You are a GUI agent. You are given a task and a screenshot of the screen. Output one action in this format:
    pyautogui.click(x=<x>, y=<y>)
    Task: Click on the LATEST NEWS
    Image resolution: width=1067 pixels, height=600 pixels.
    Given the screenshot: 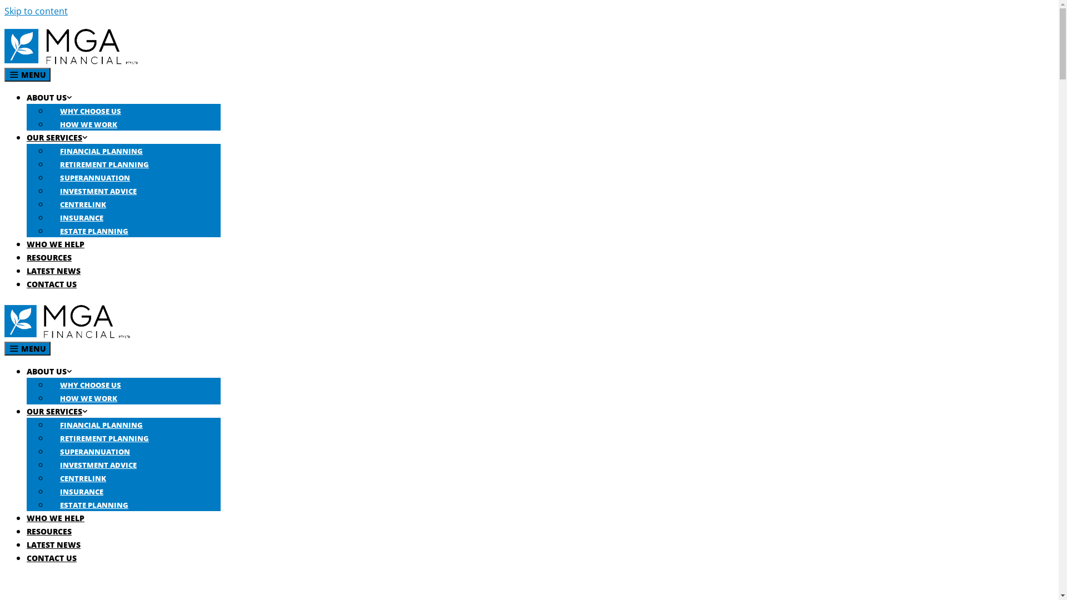 What is the action you would take?
    pyautogui.click(x=53, y=544)
    